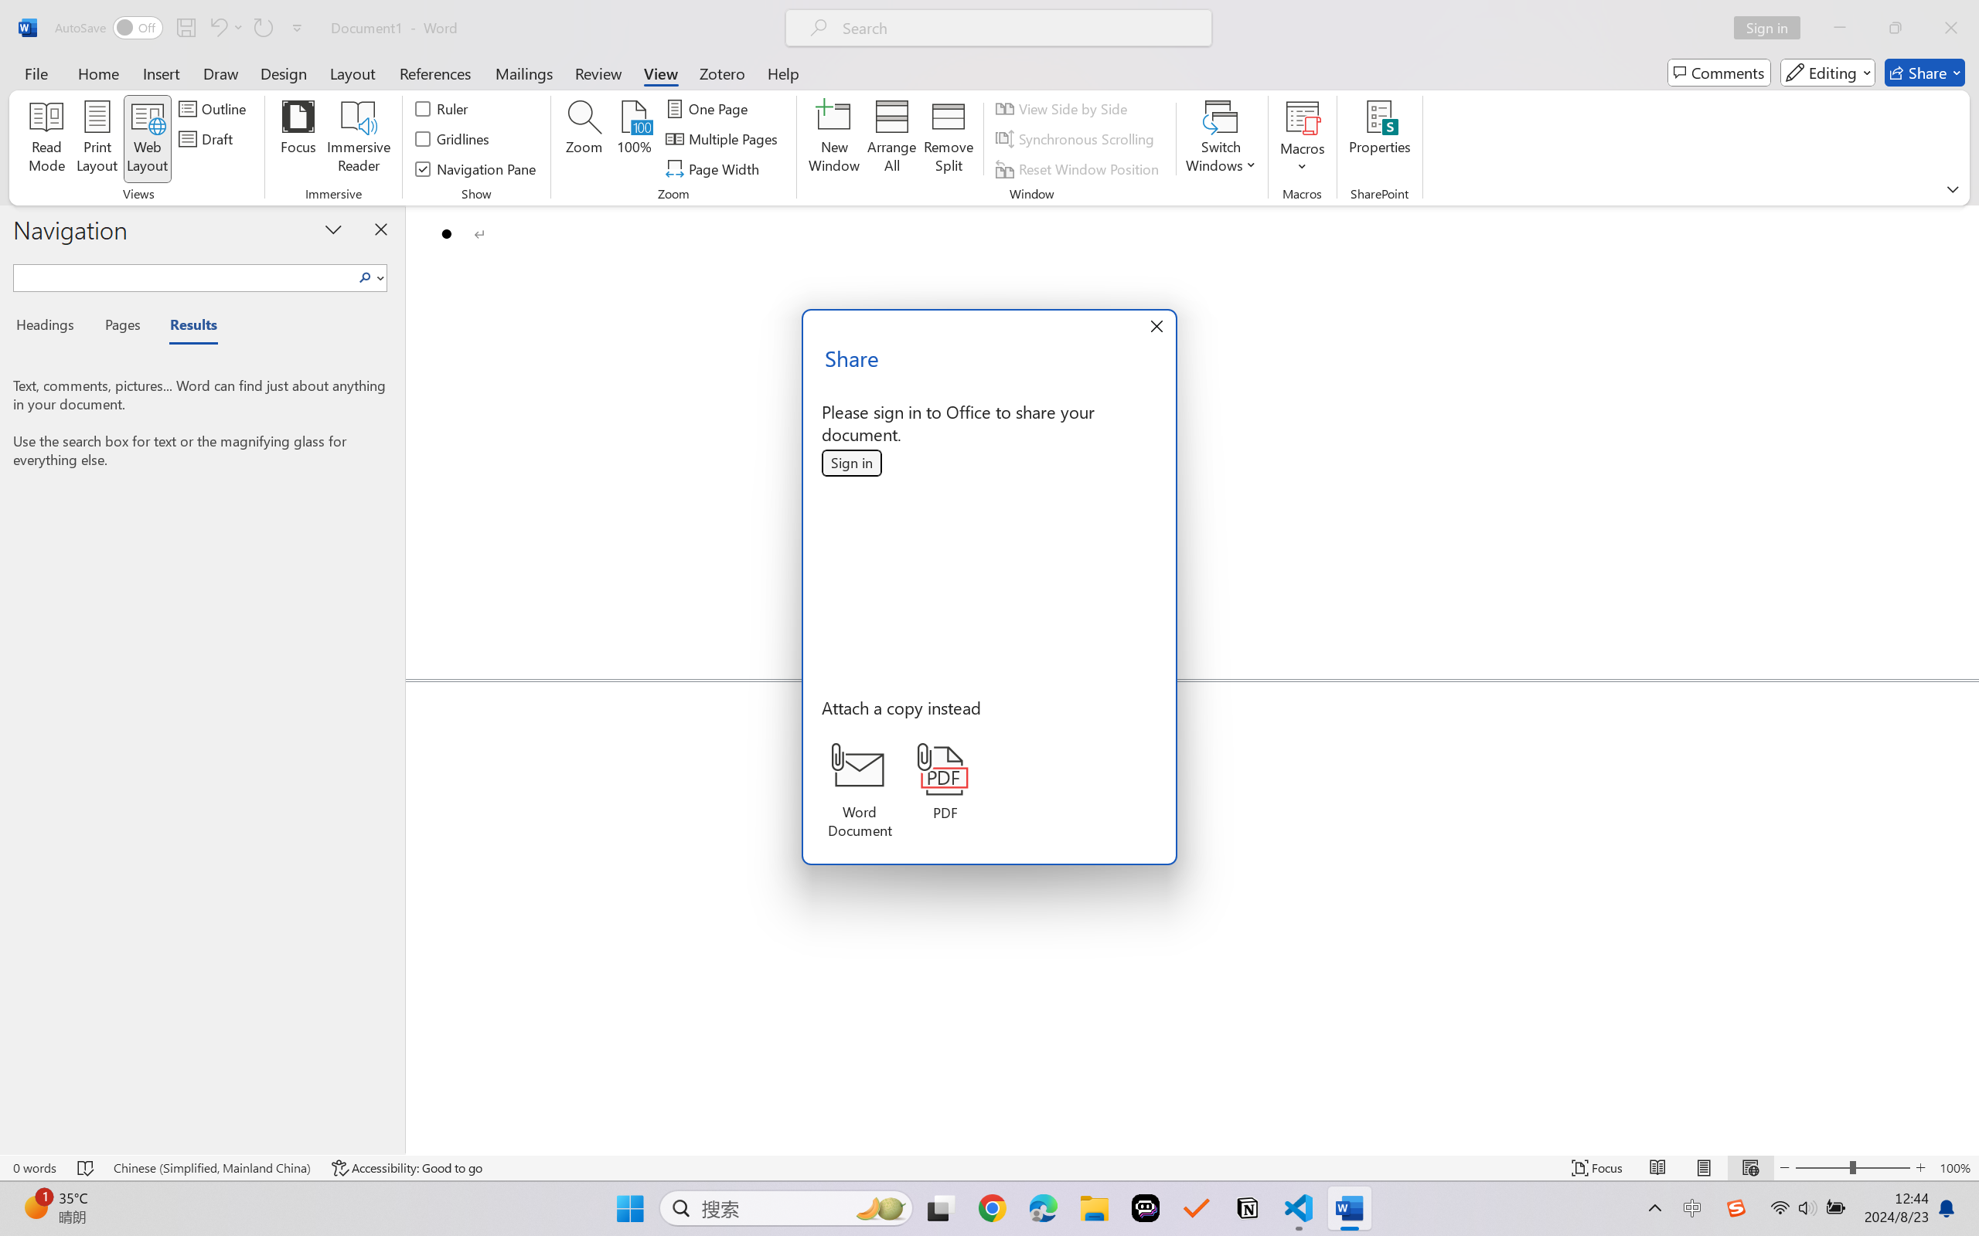 This screenshot has height=1236, width=1979. What do you see at coordinates (186, 328) in the screenshot?
I see `Results` at bounding box center [186, 328].